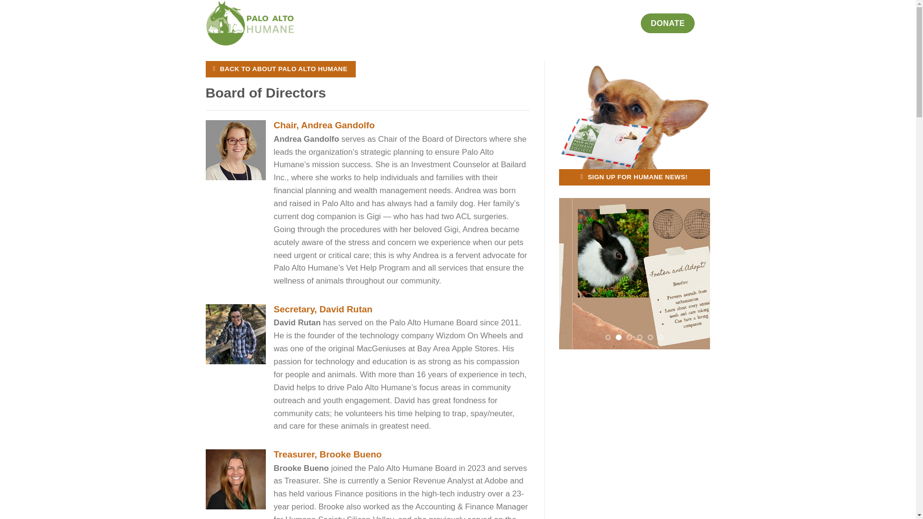  What do you see at coordinates (401, 23) in the screenshot?
I see `ABOUT` at bounding box center [401, 23].